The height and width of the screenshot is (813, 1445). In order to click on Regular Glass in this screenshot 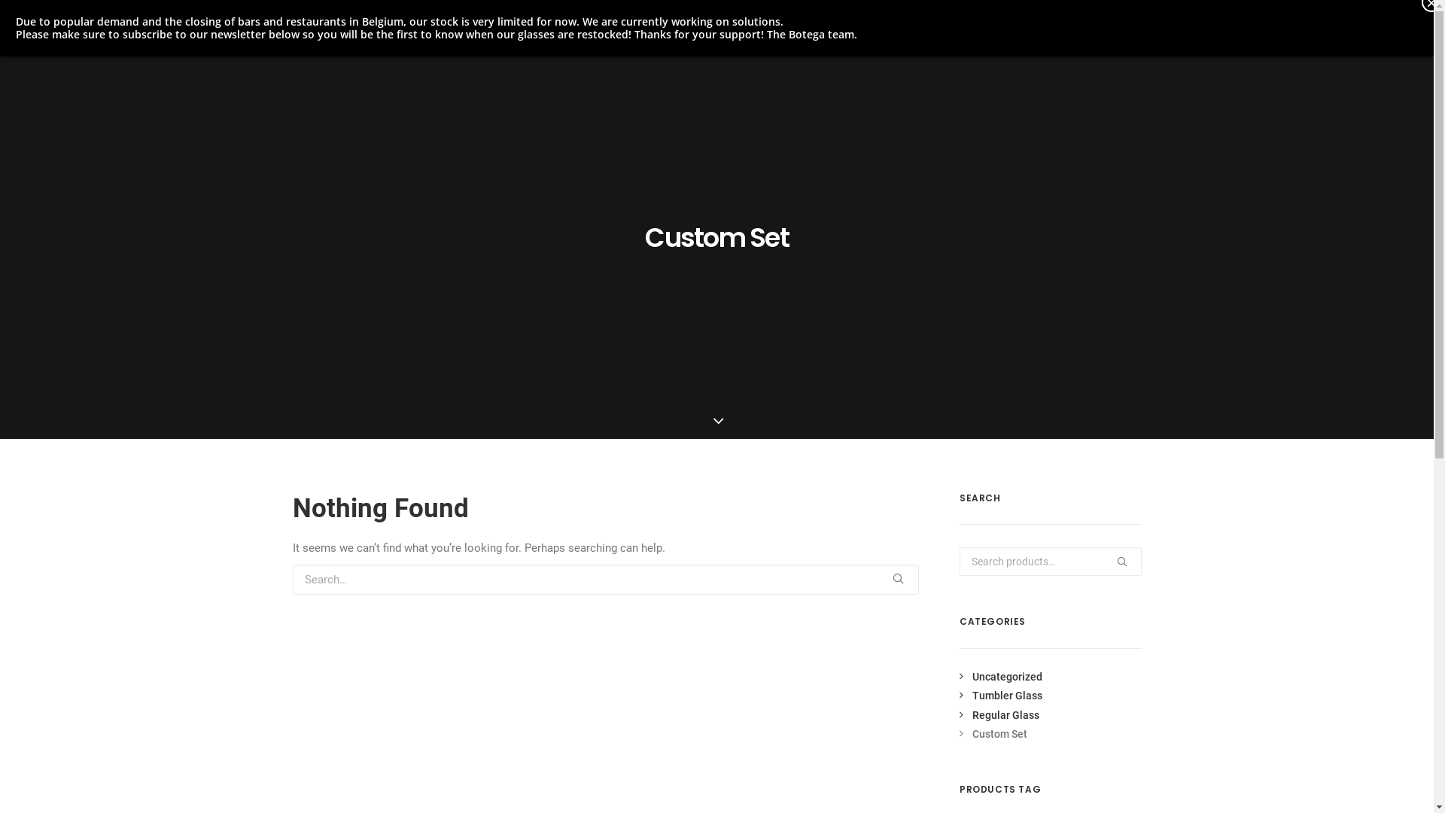, I will do `click(999, 715)`.